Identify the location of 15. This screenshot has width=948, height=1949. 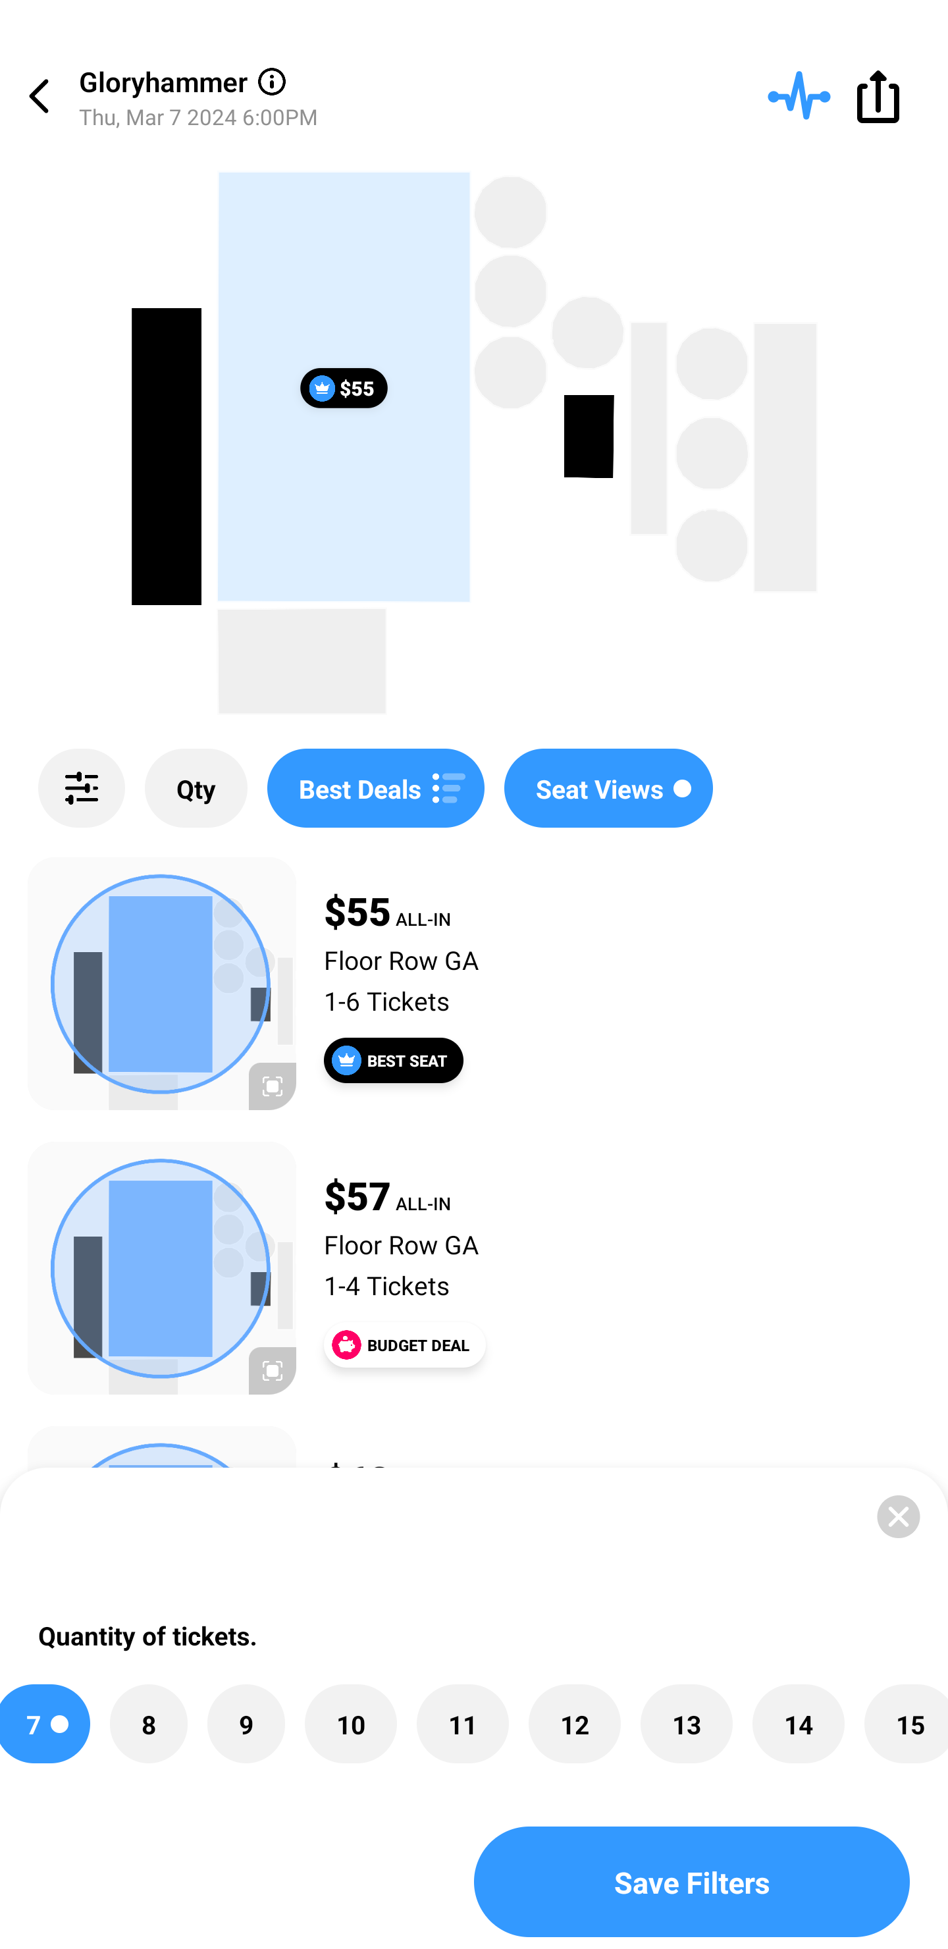
(906, 1724).